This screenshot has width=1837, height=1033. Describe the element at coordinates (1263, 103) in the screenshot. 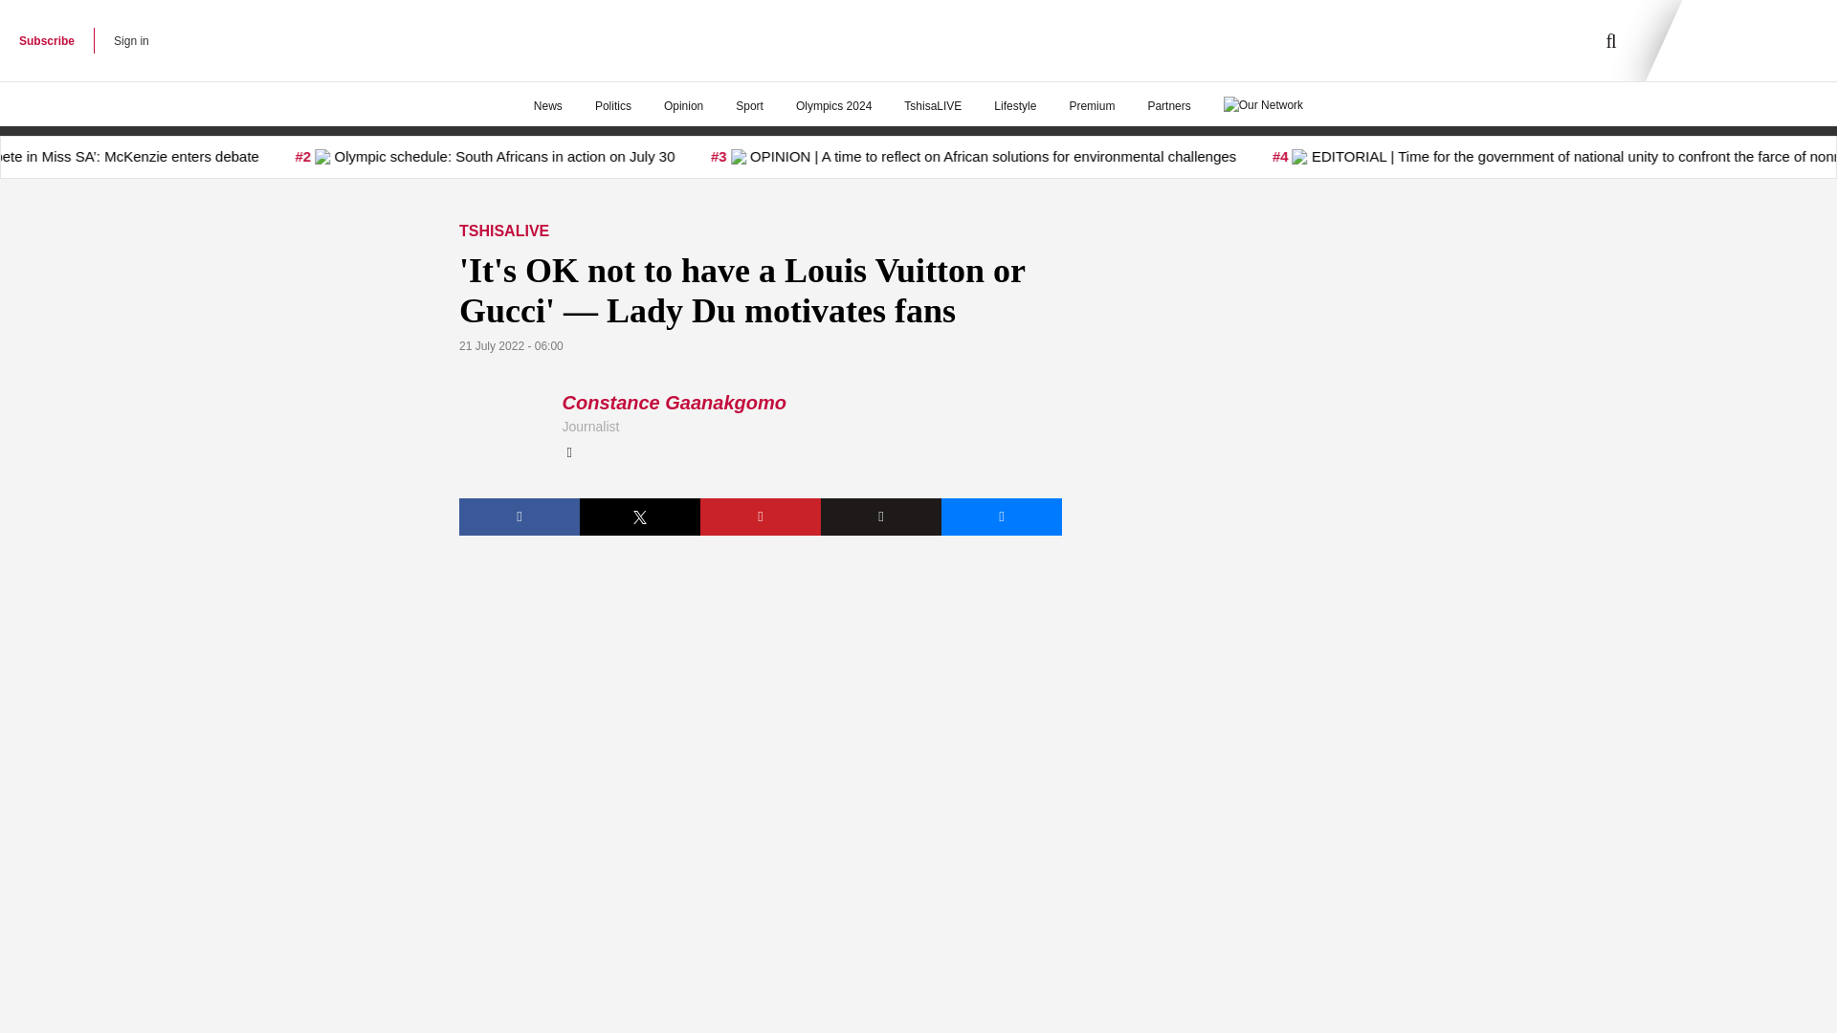

I see `Our Network` at that location.